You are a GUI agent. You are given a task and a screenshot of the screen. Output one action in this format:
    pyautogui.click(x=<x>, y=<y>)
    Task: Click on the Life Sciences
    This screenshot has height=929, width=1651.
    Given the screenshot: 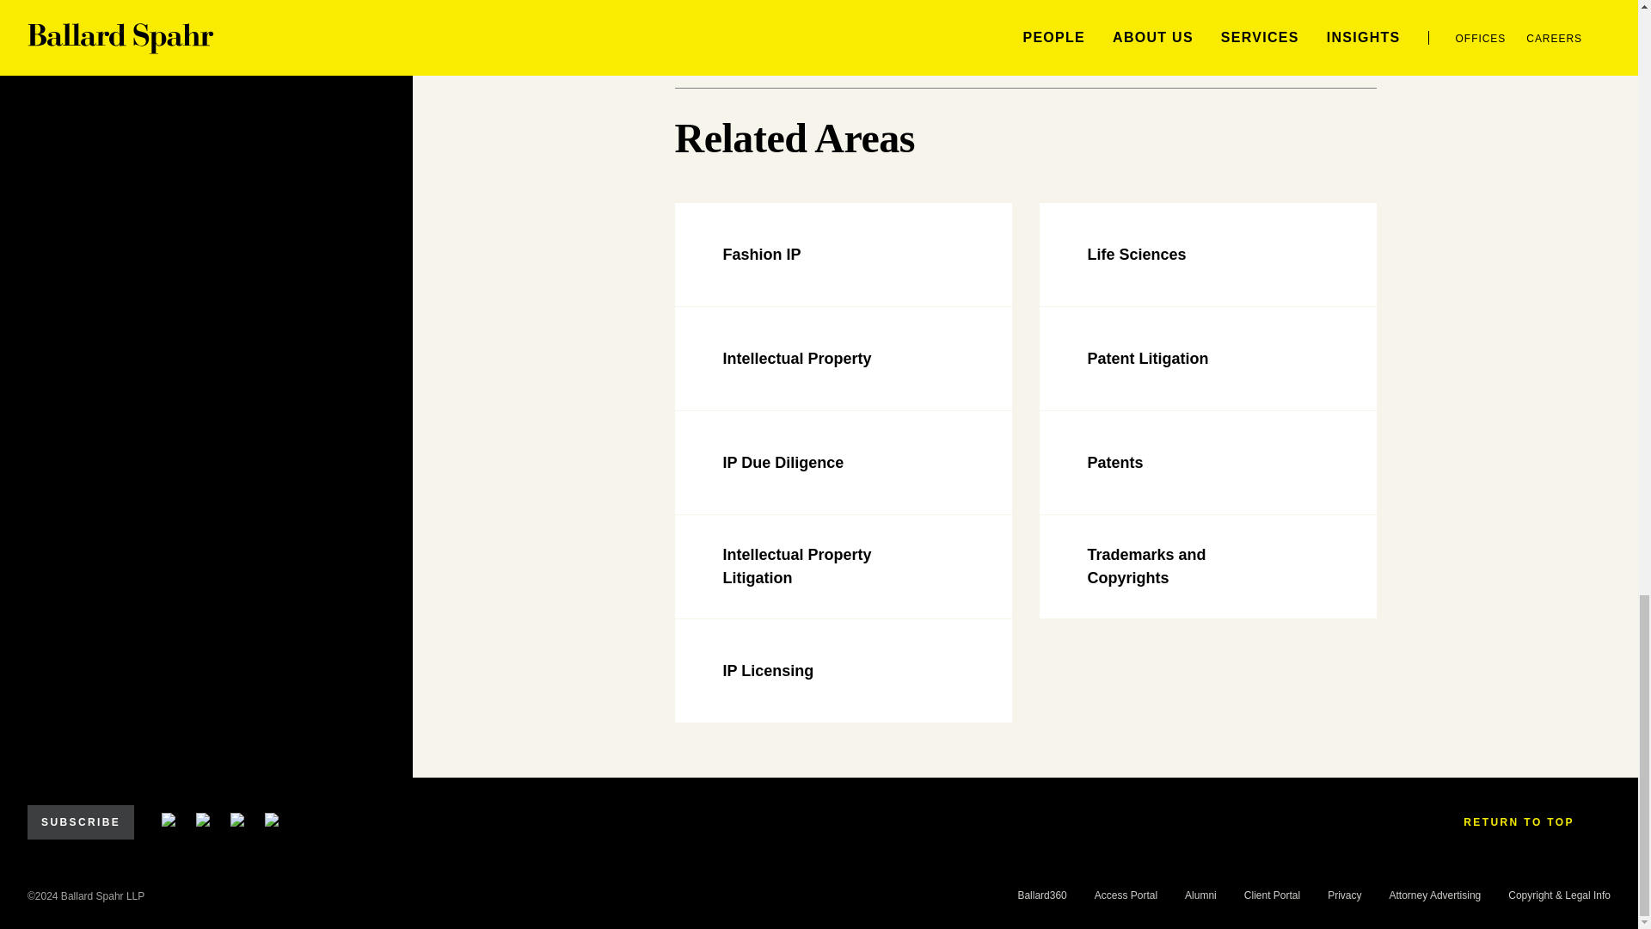 What is the action you would take?
    pyautogui.click(x=1206, y=255)
    